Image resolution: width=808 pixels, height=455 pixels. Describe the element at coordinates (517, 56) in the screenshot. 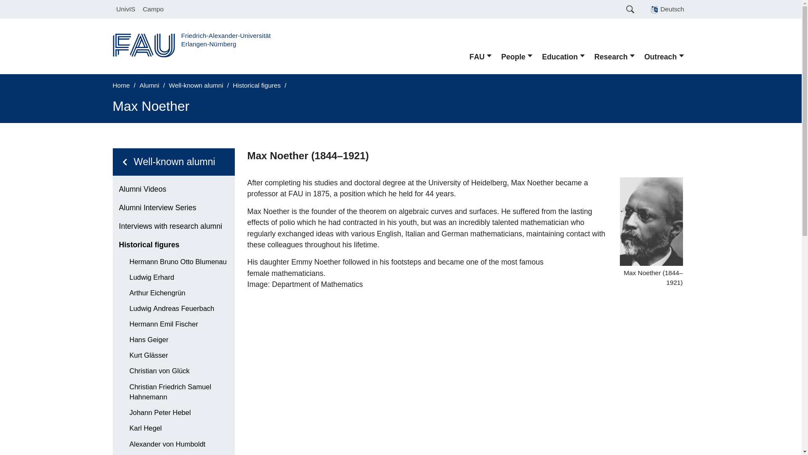

I see `People` at that location.